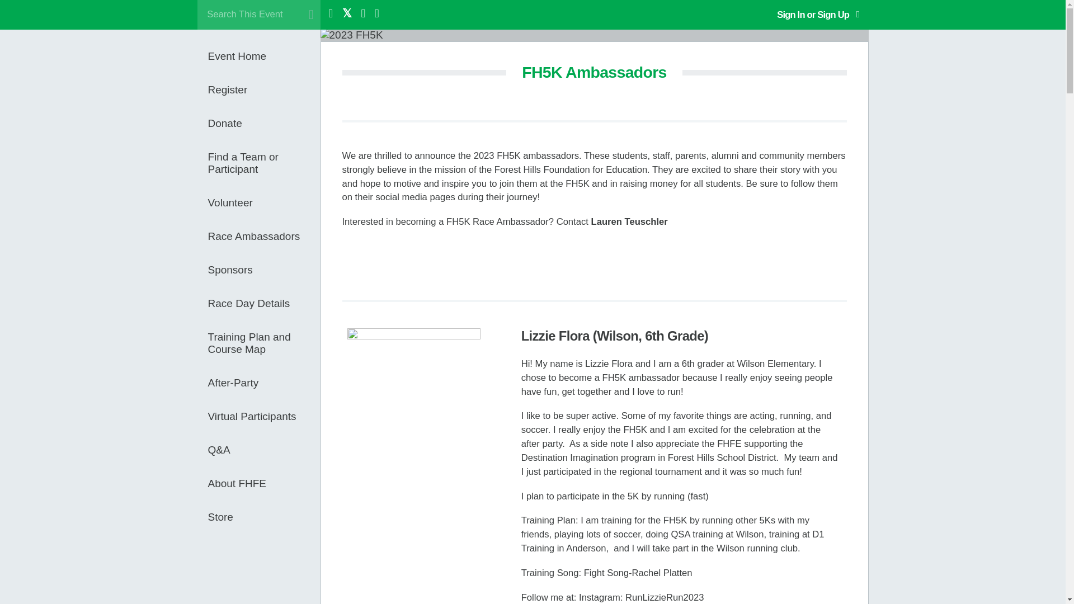 The height and width of the screenshot is (604, 1074). What do you see at coordinates (264, 383) in the screenshot?
I see `After-Party` at bounding box center [264, 383].